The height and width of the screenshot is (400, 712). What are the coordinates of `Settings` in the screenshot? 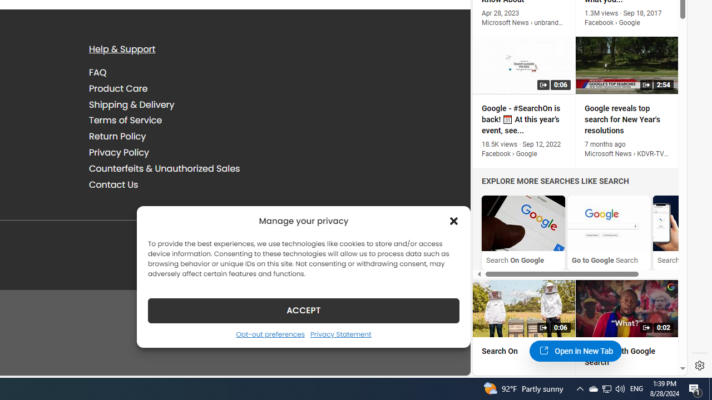 It's located at (700, 366).